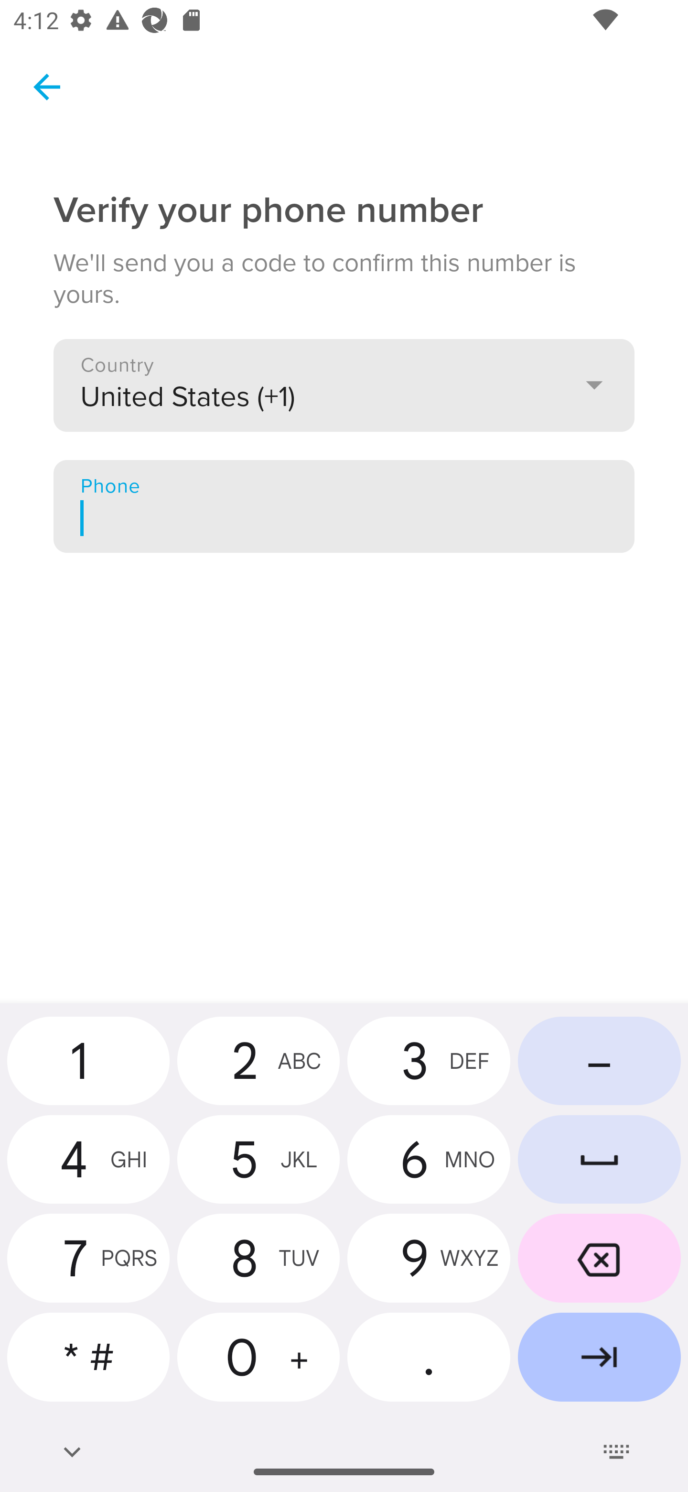  What do you see at coordinates (344, 221) in the screenshot?
I see `Sign In Sign in and start saving Sign In` at bounding box center [344, 221].